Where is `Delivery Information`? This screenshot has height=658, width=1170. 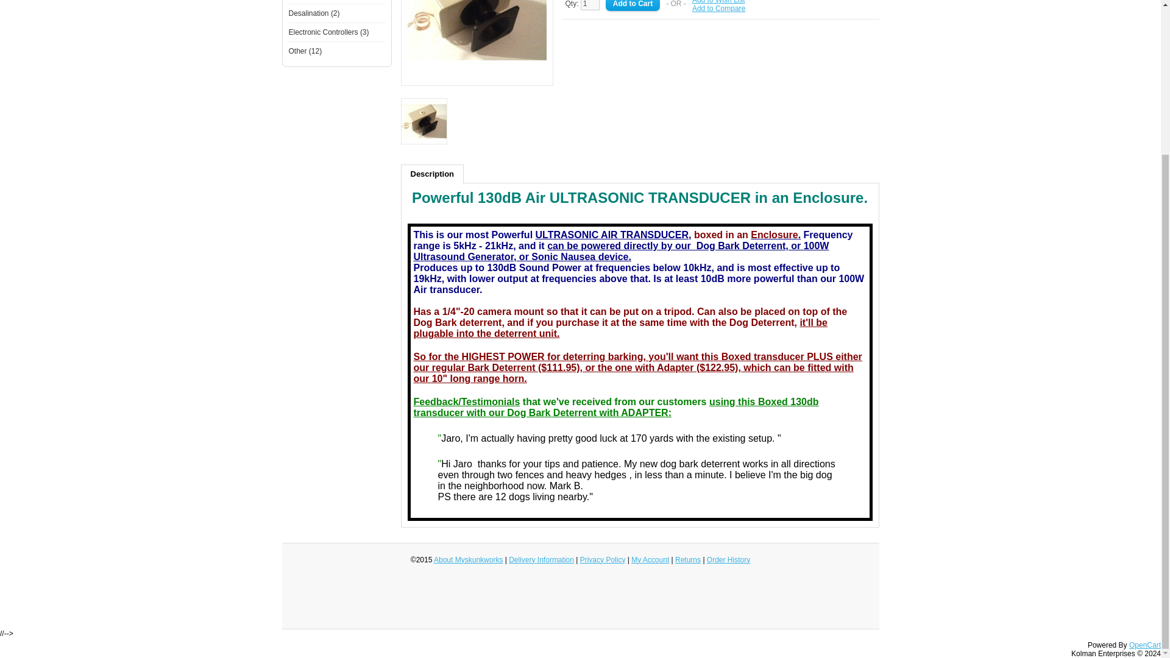
Delivery Information is located at coordinates (541, 559).